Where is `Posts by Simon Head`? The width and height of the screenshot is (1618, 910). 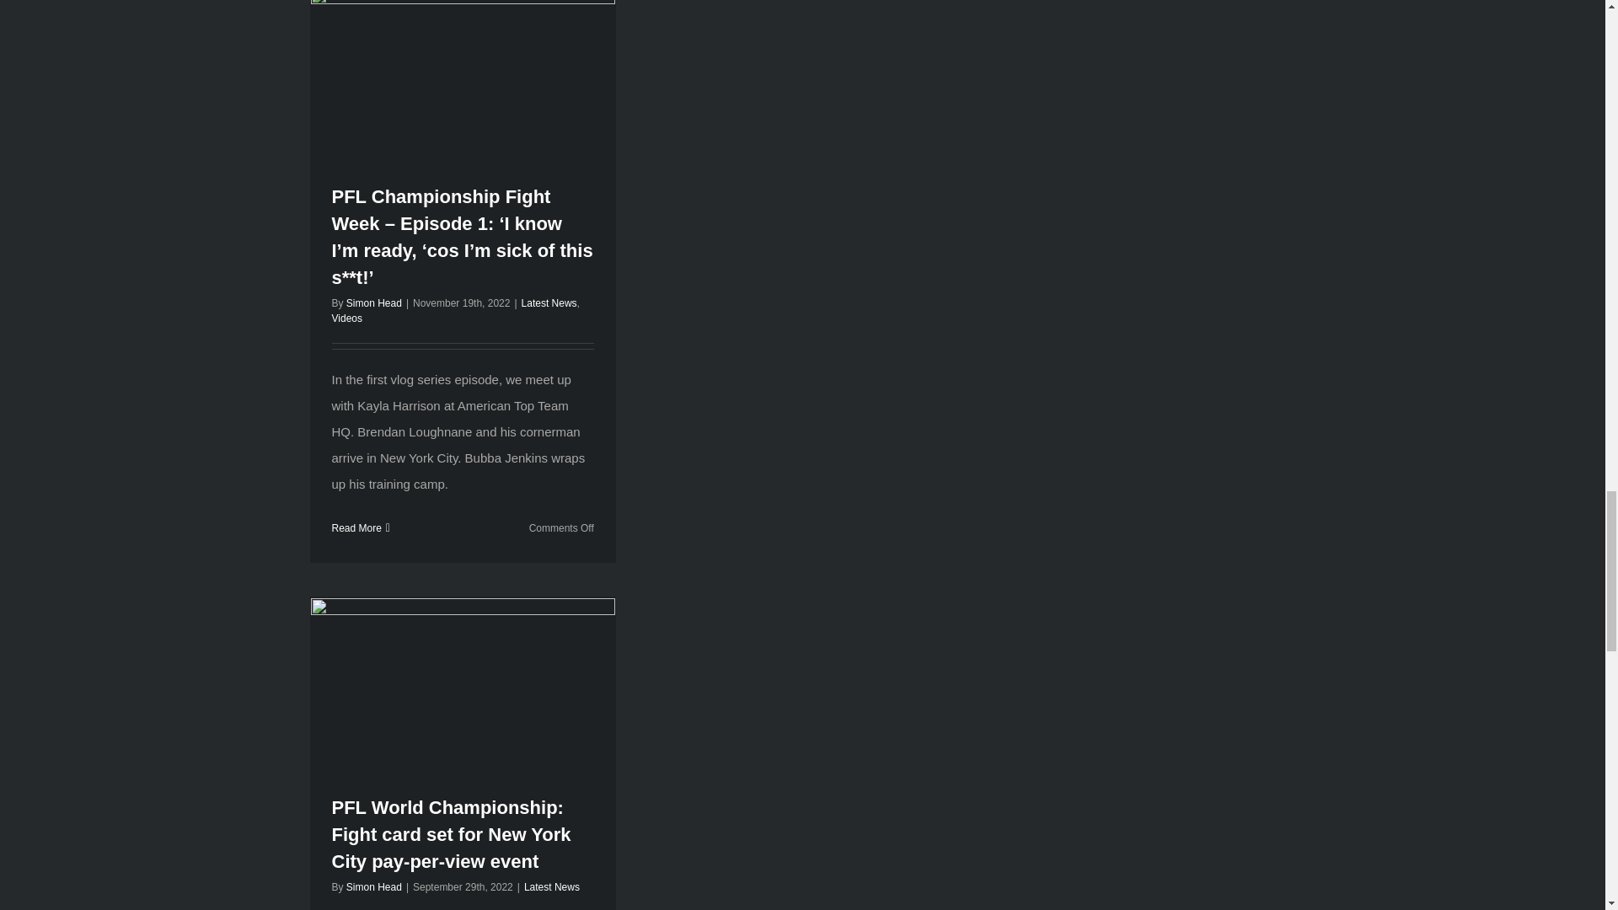 Posts by Simon Head is located at coordinates (373, 886).